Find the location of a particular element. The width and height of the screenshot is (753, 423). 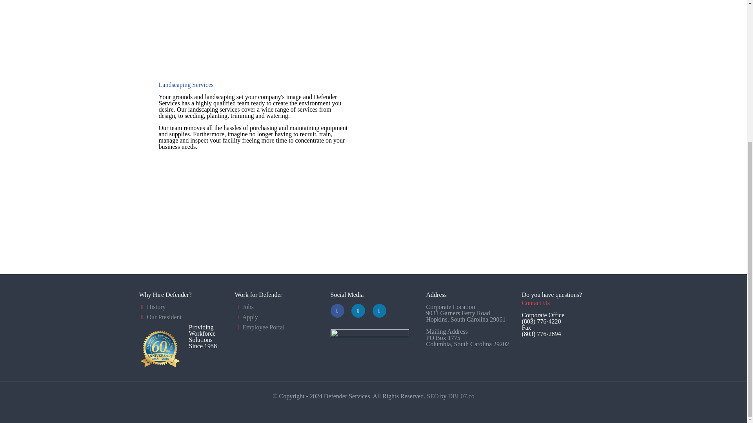

Our President is located at coordinates (164, 317).